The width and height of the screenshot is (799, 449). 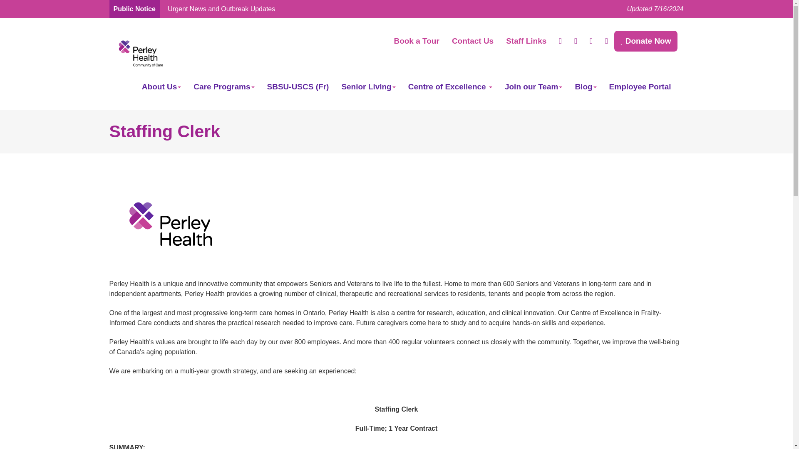 I want to click on Contact Us, so click(x=473, y=41).